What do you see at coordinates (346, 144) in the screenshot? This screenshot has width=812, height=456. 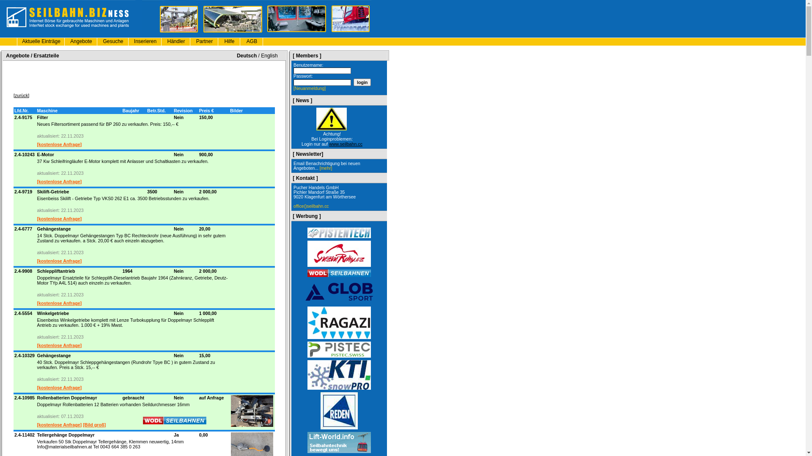 I see `www.seilbahn.cc` at bounding box center [346, 144].